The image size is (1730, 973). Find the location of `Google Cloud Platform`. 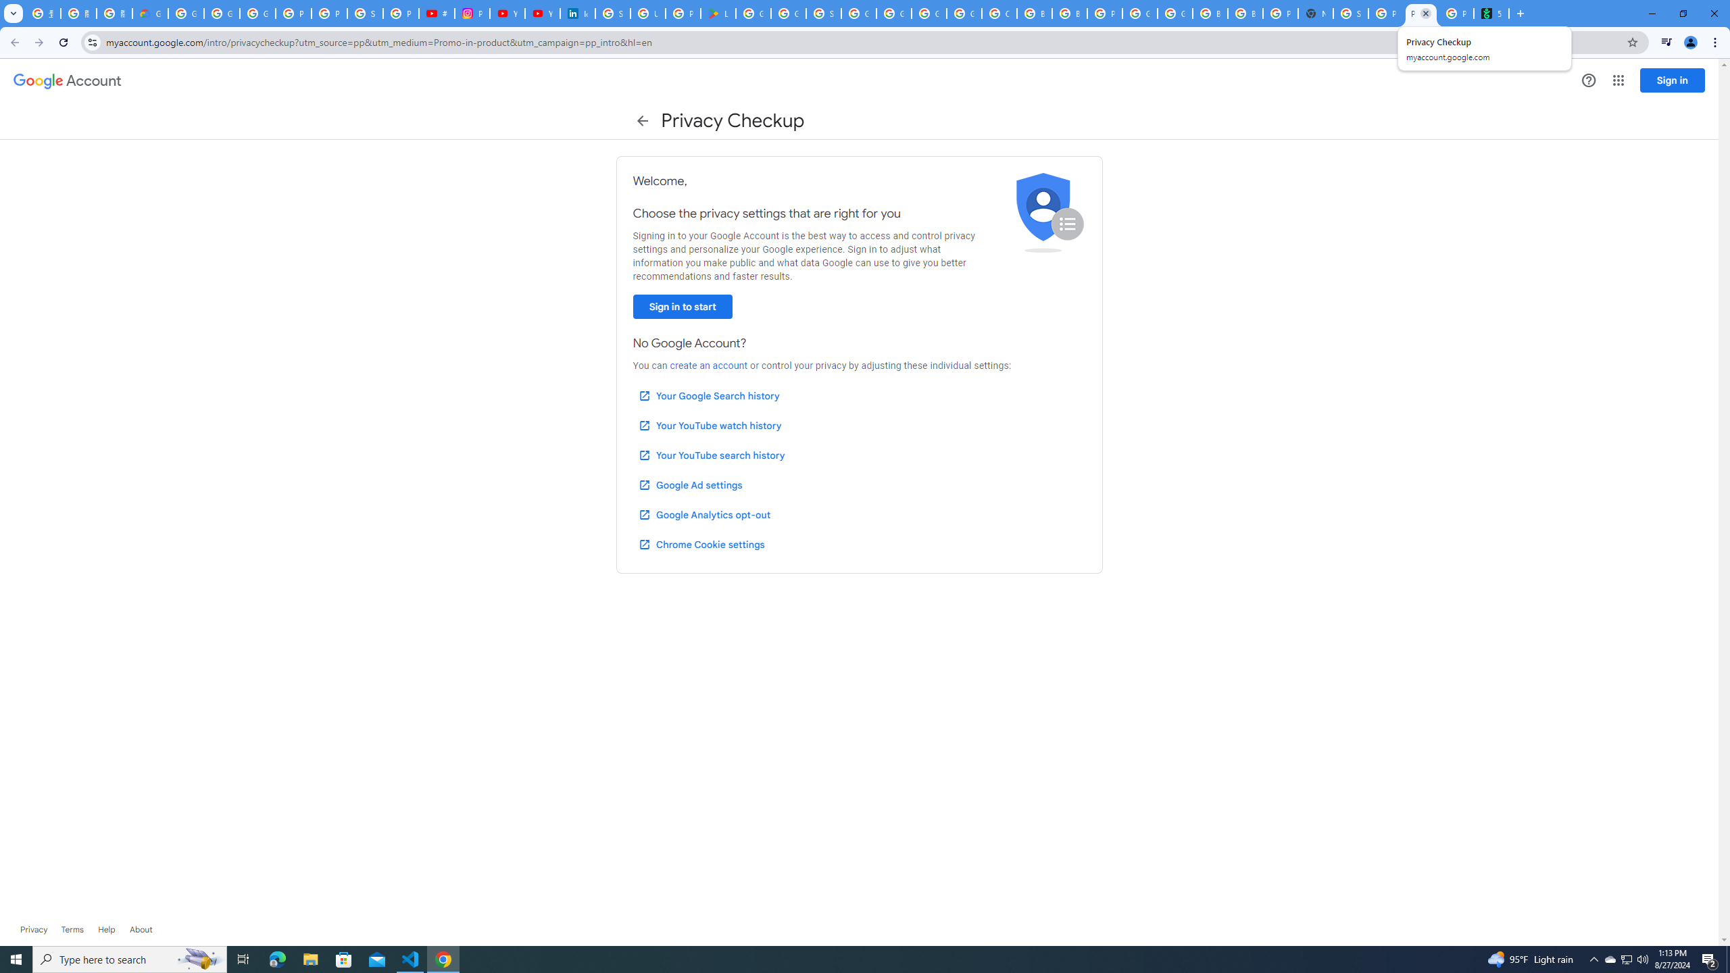

Google Cloud Platform is located at coordinates (1139, 14).